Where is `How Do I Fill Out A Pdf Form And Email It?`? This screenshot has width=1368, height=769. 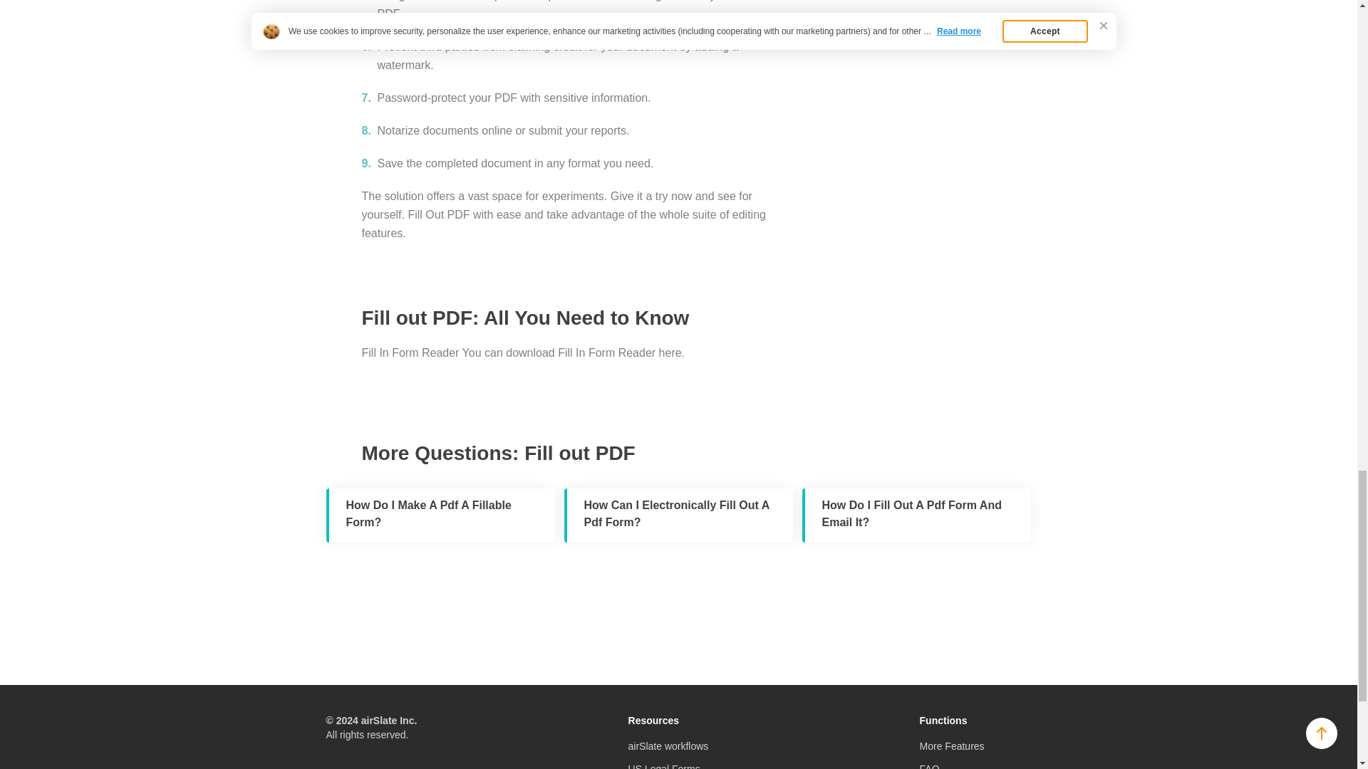
How Do I Fill Out A Pdf Form And Email It? is located at coordinates (916, 516).